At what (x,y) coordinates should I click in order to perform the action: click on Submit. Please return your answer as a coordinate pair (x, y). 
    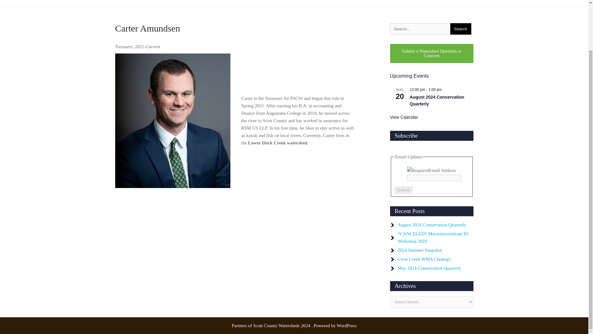
    Looking at the image, I should click on (403, 190).